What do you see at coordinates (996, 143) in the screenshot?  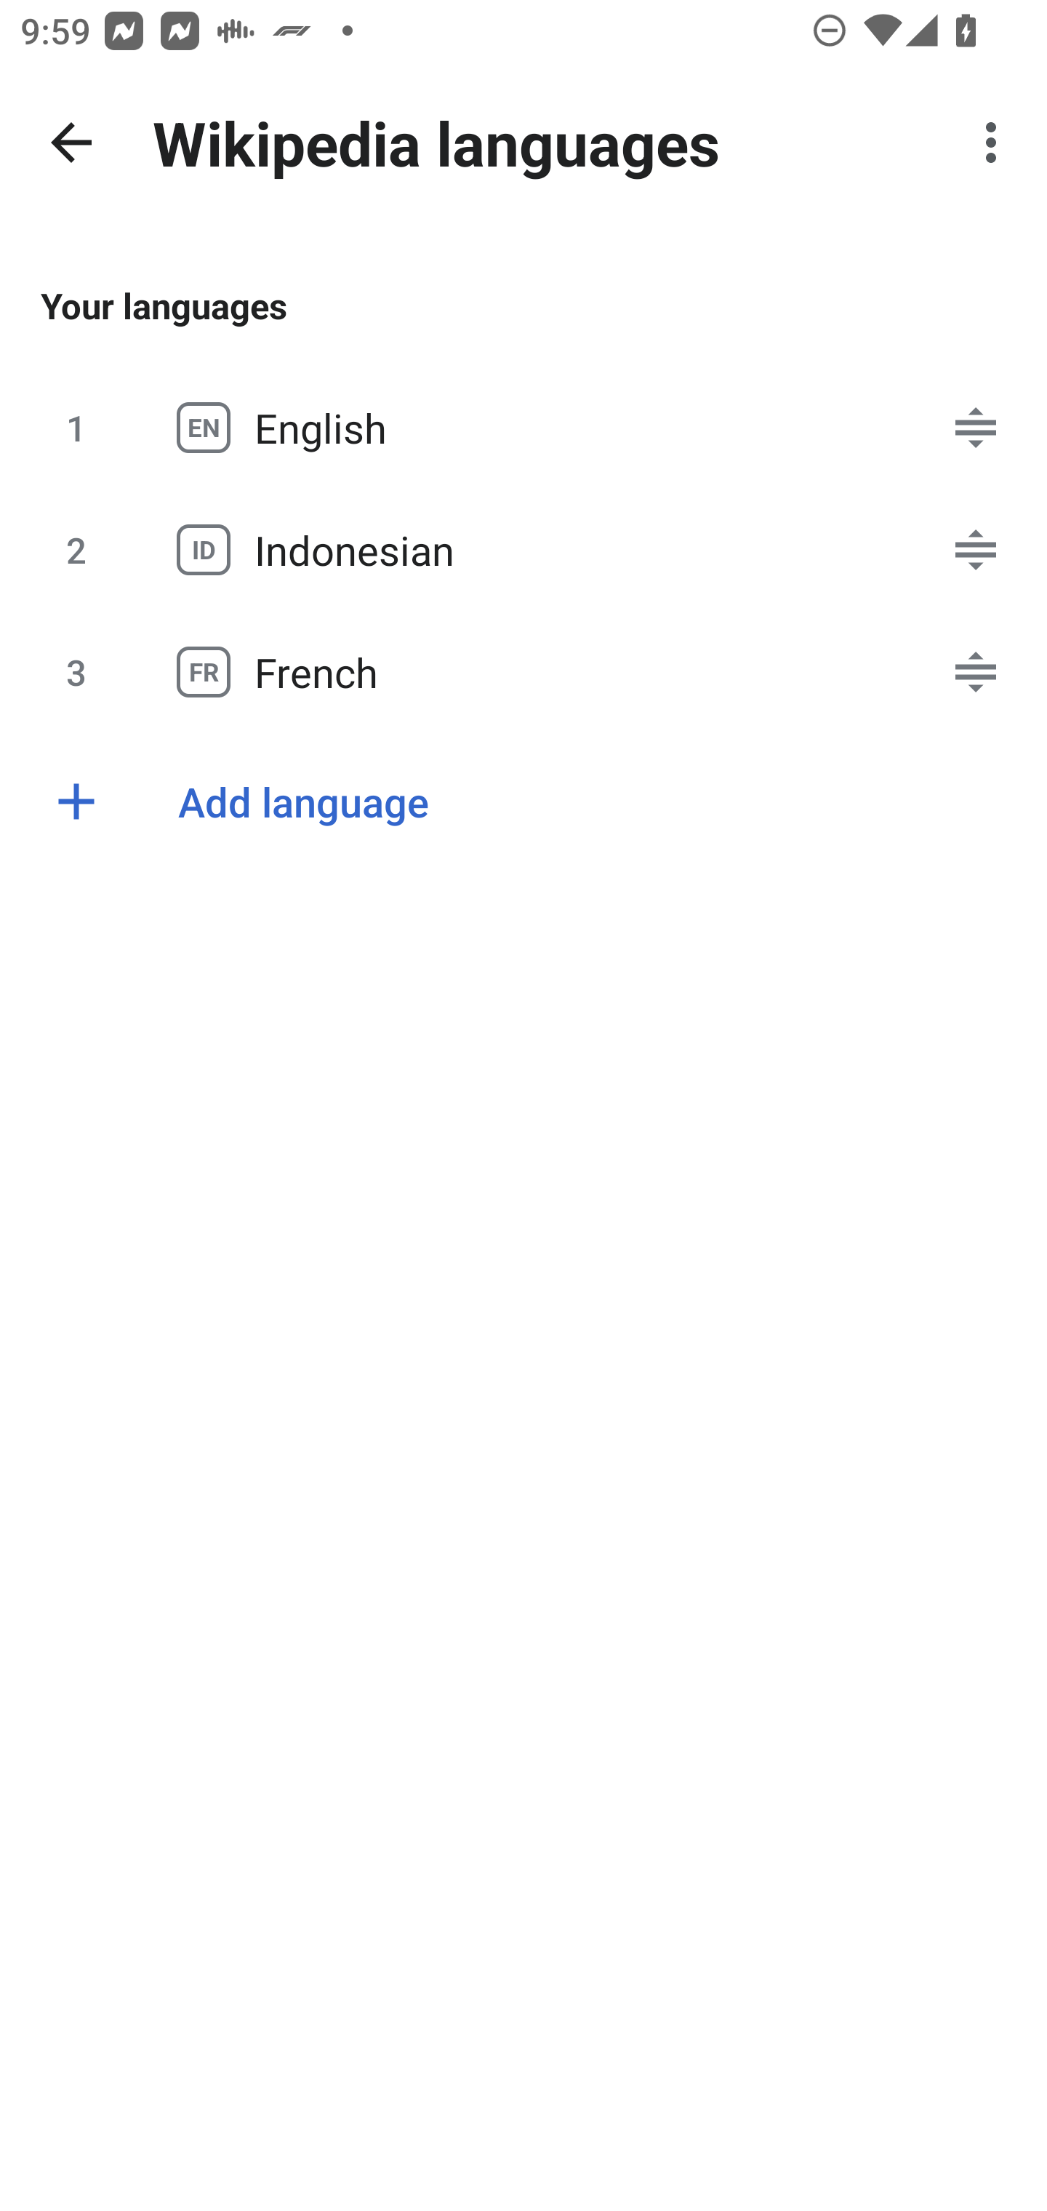 I see `More options` at bounding box center [996, 143].